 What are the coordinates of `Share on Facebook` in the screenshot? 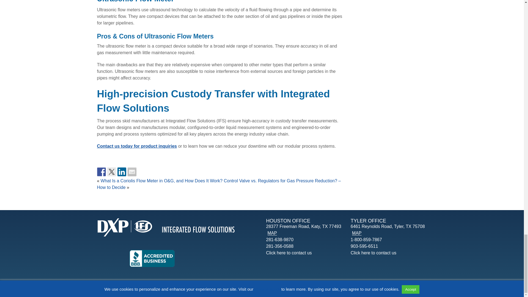 It's located at (101, 172).